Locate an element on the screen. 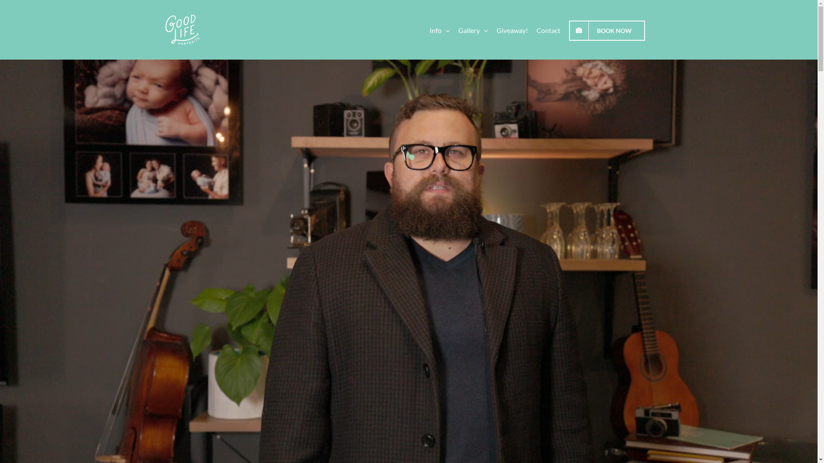 This screenshot has height=463, width=824. Giveaway! is located at coordinates (512, 30).